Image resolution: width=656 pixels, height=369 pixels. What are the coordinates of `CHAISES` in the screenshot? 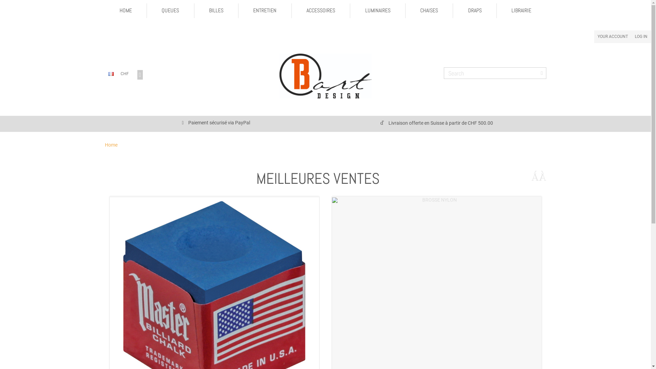 It's located at (429, 11).